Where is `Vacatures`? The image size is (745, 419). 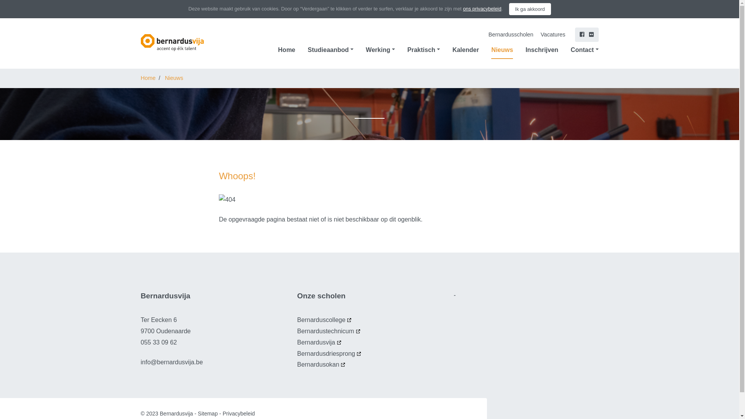 Vacatures is located at coordinates (553, 35).